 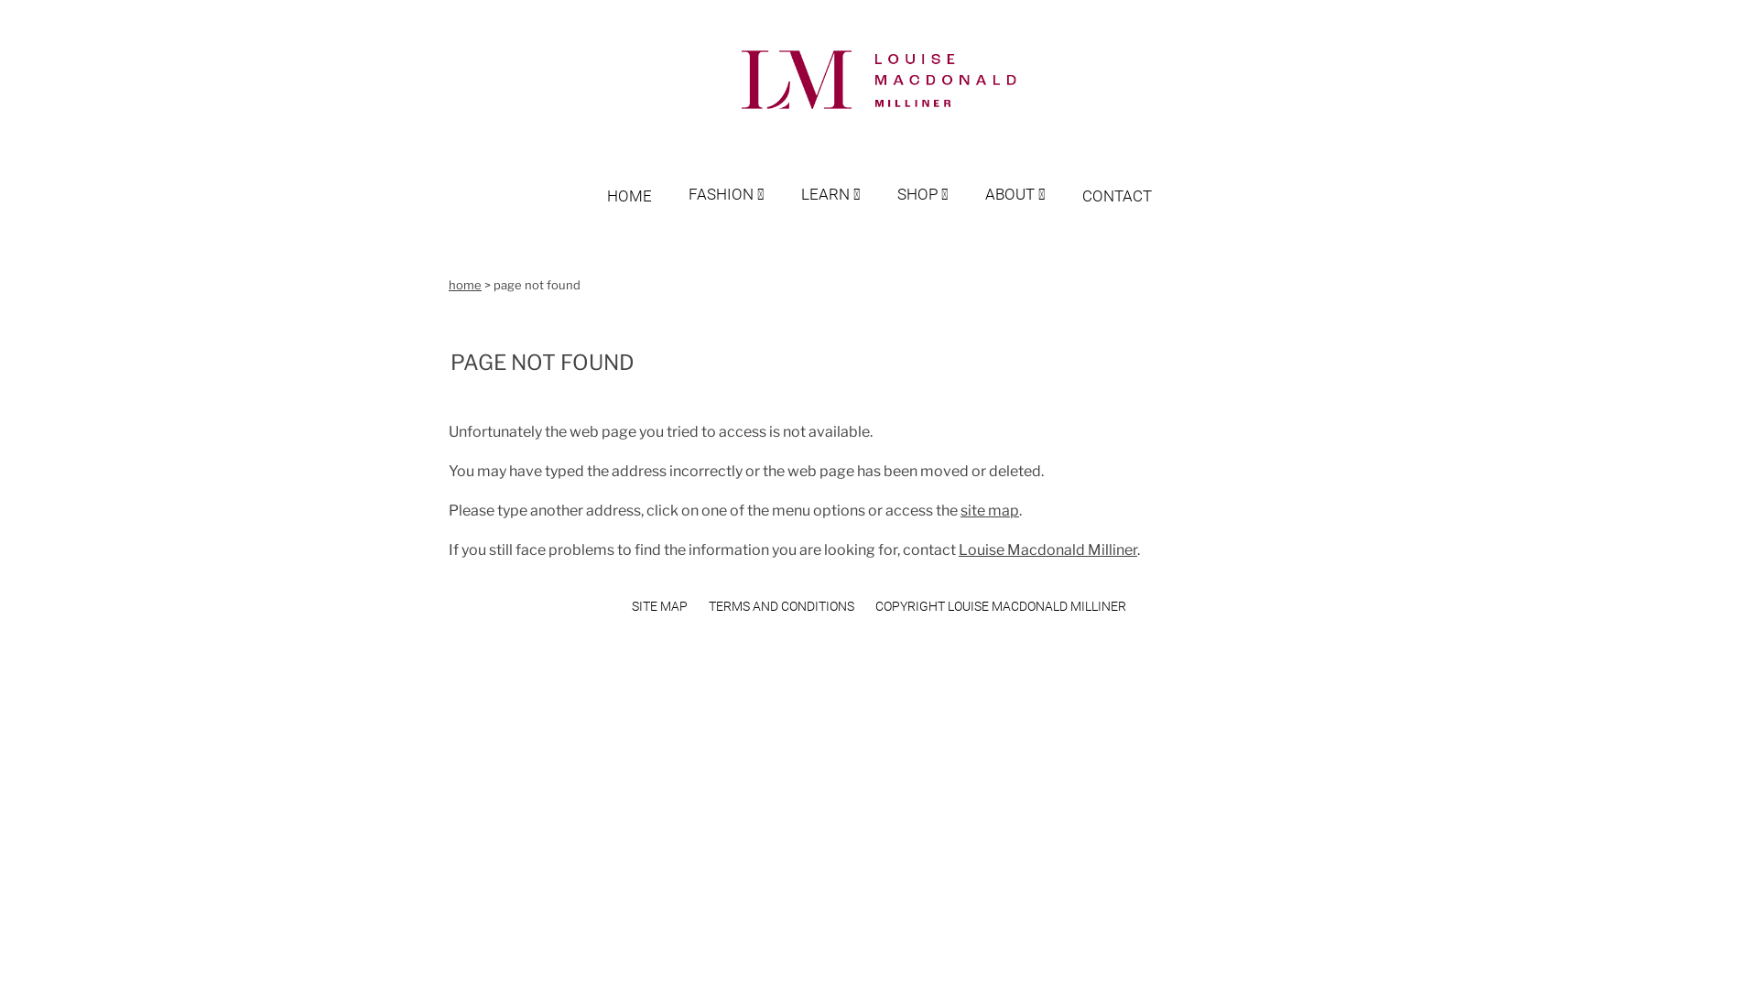 What do you see at coordinates (1047, 549) in the screenshot?
I see `Louise Macdonald Milliner` at bounding box center [1047, 549].